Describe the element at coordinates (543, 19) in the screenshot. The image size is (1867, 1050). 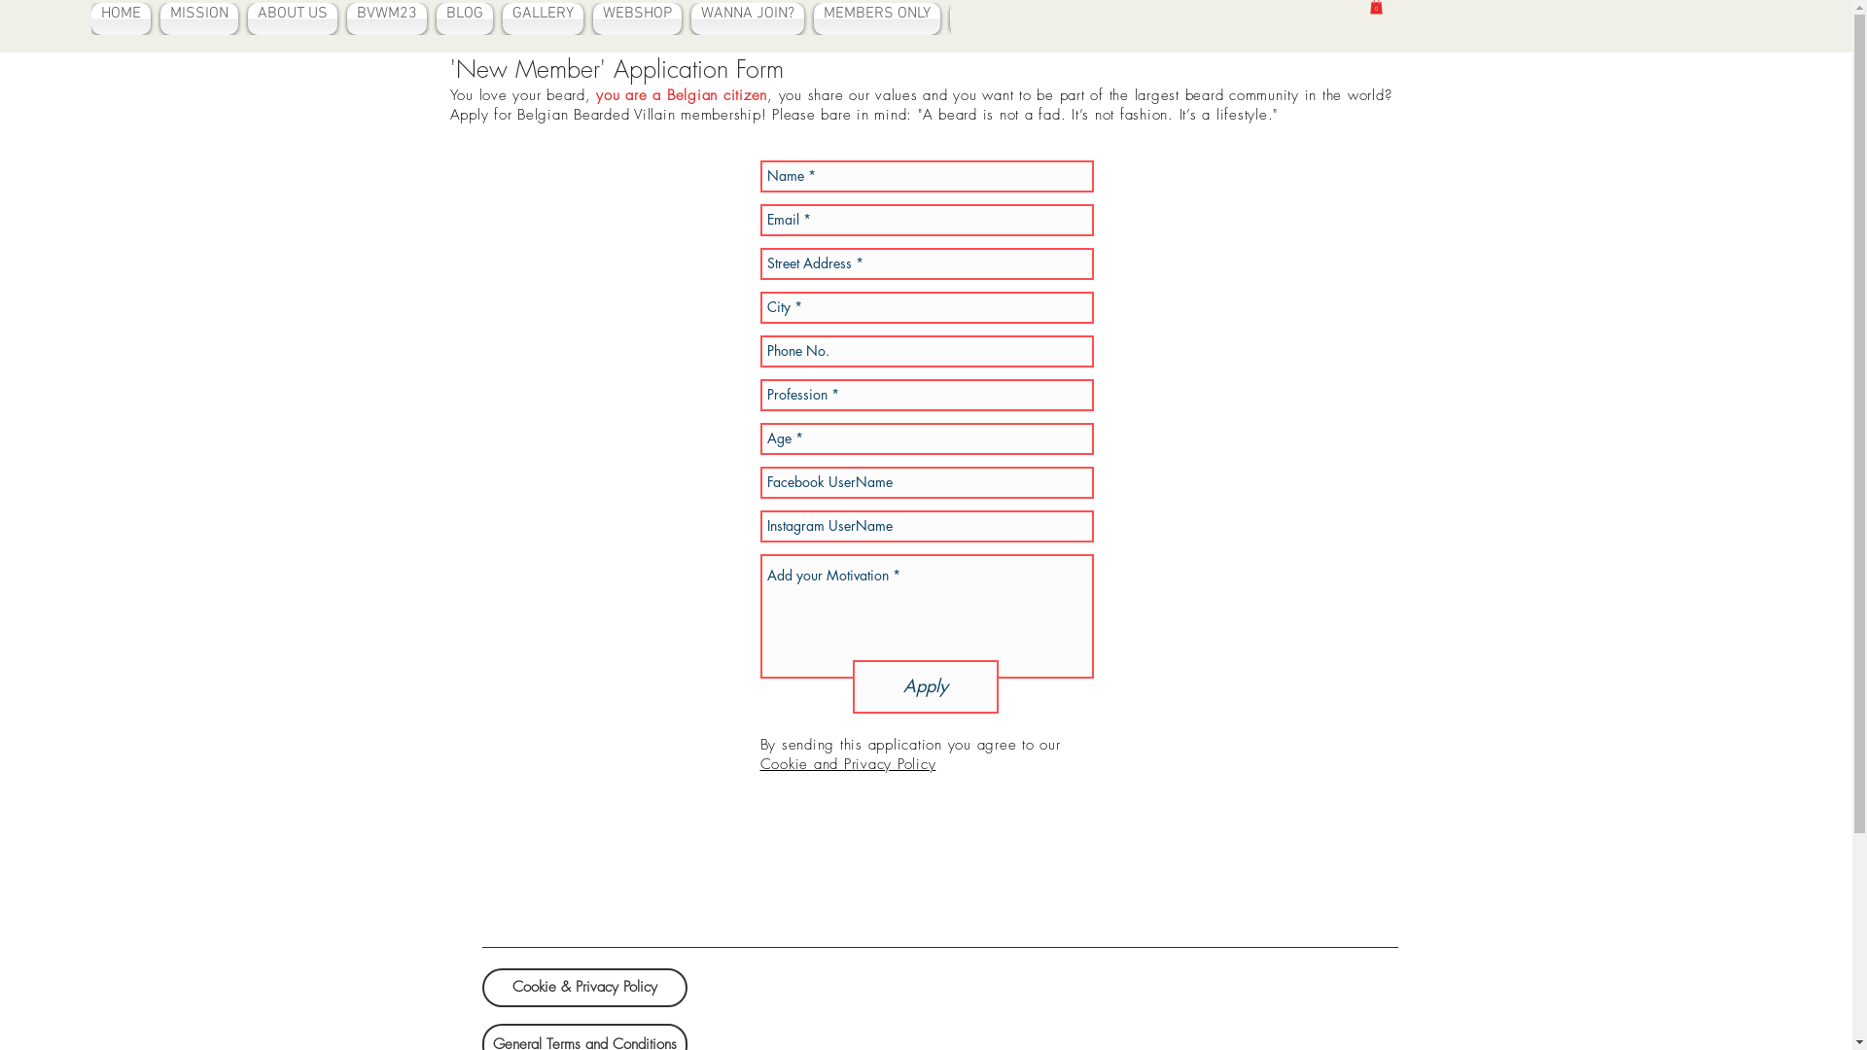
I see `GALLERY` at that location.